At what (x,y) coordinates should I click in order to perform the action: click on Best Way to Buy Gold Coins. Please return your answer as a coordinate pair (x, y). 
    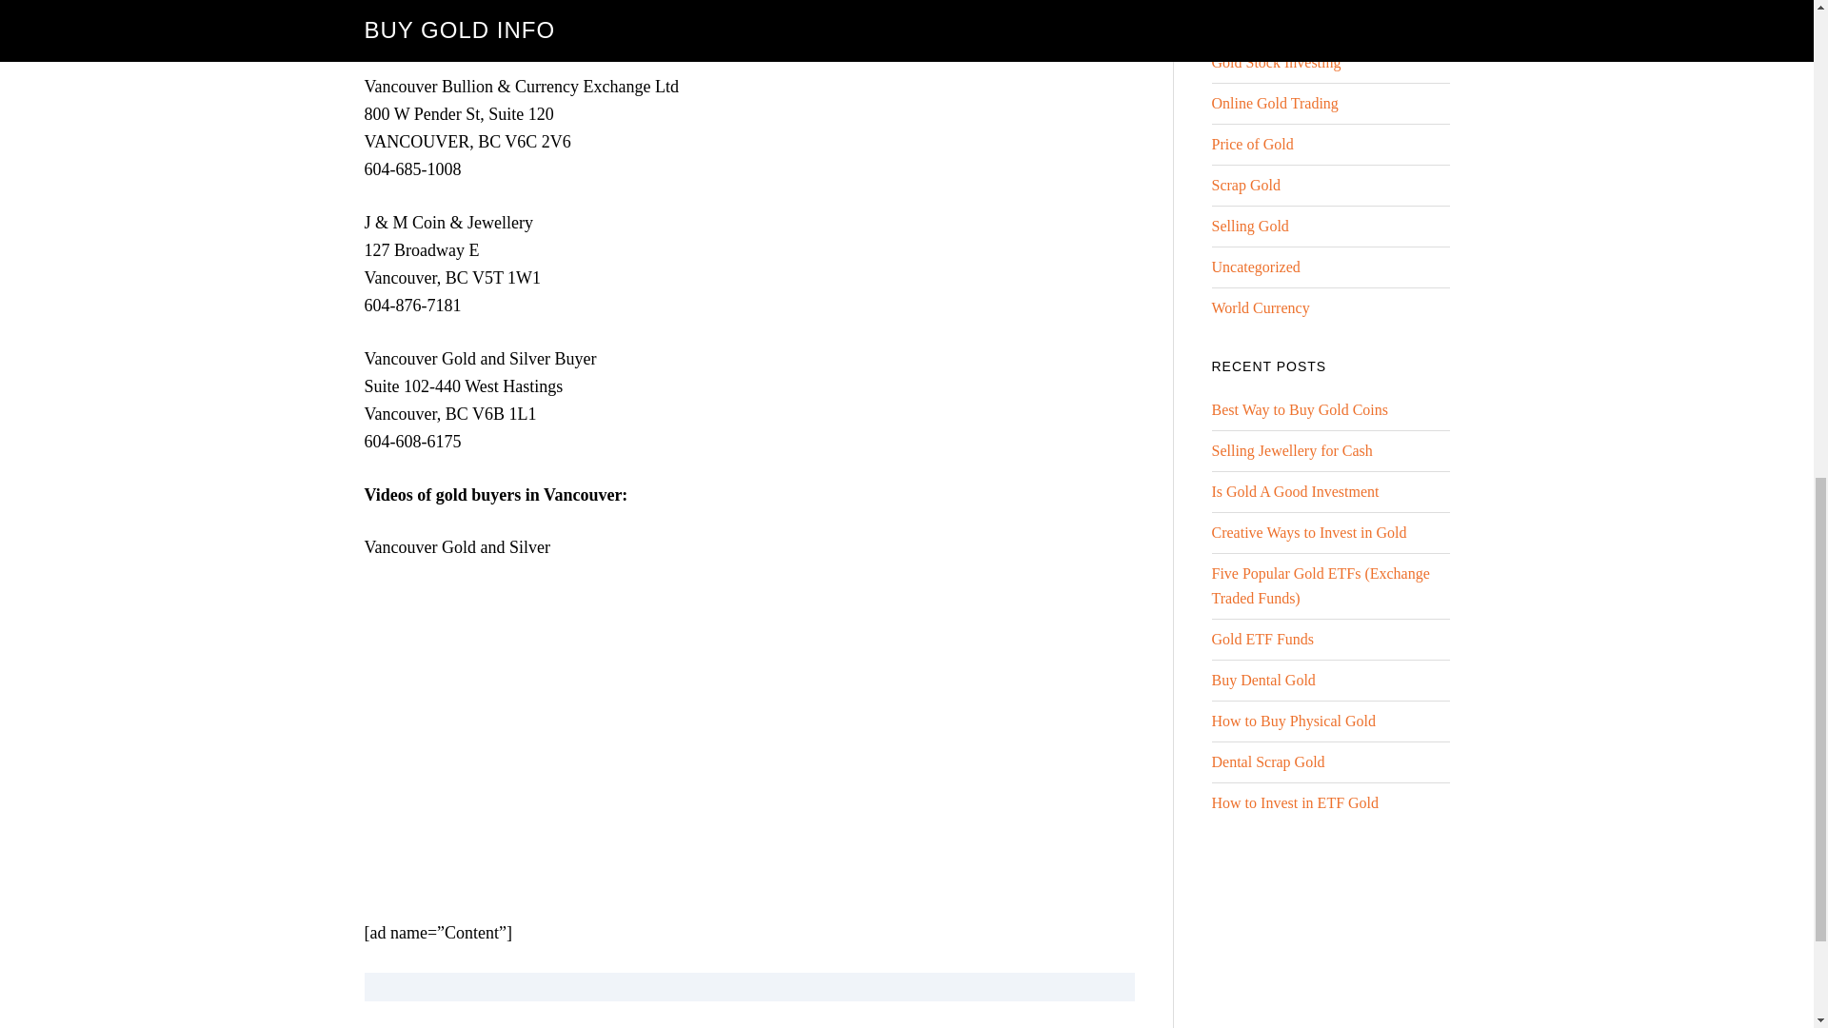
    Looking at the image, I should click on (1299, 409).